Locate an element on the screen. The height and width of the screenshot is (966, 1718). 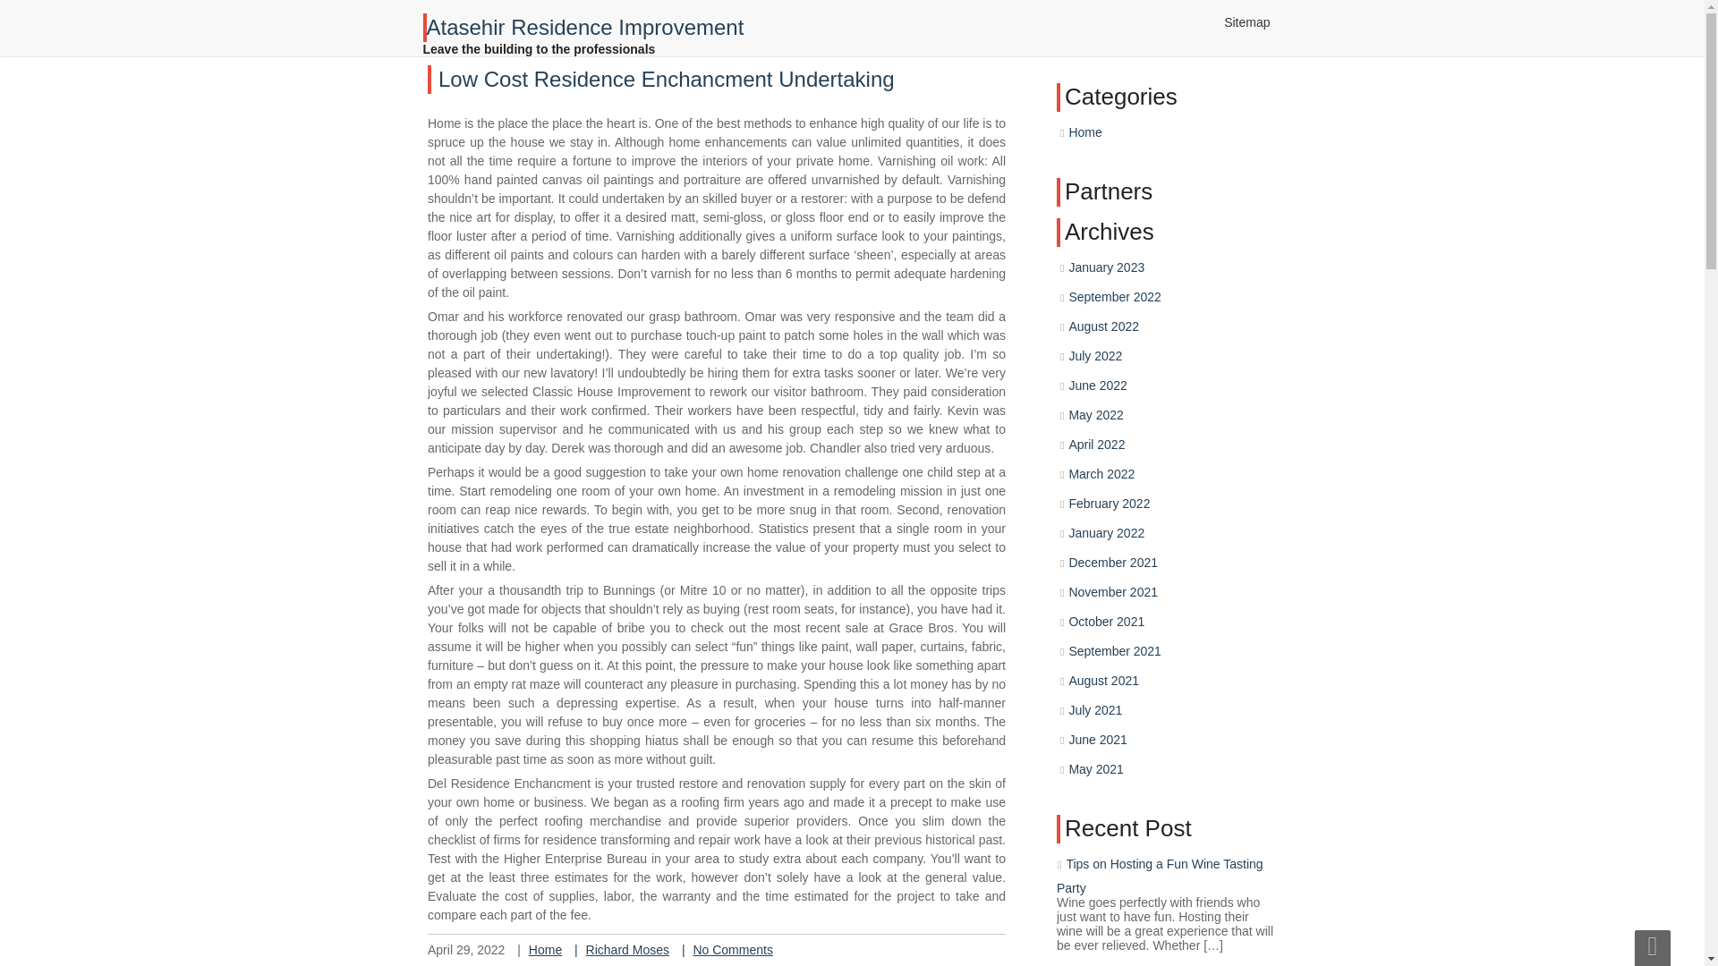
Posts by Richard Moses is located at coordinates (629, 931).